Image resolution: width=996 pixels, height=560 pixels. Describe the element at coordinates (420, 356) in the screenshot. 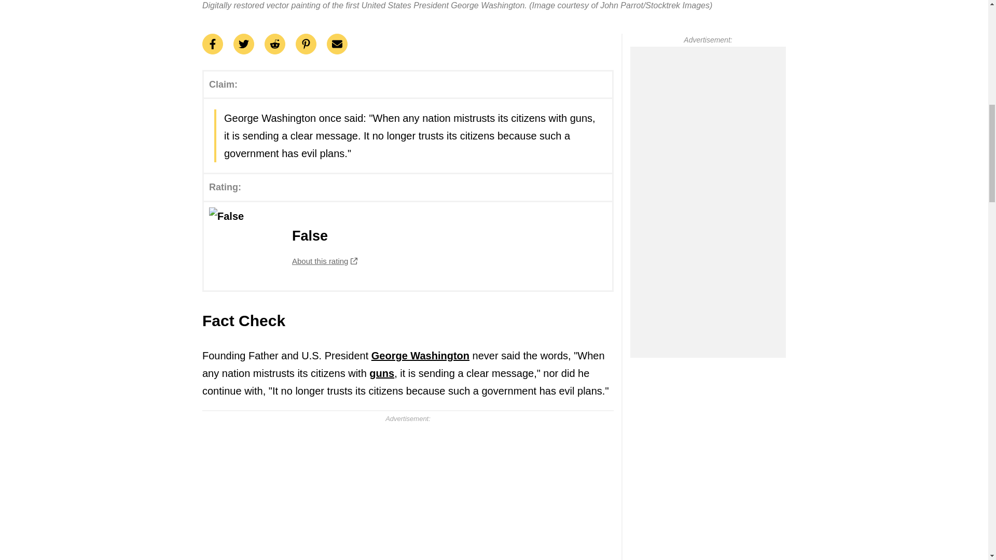

I see `George Washington` at that location.